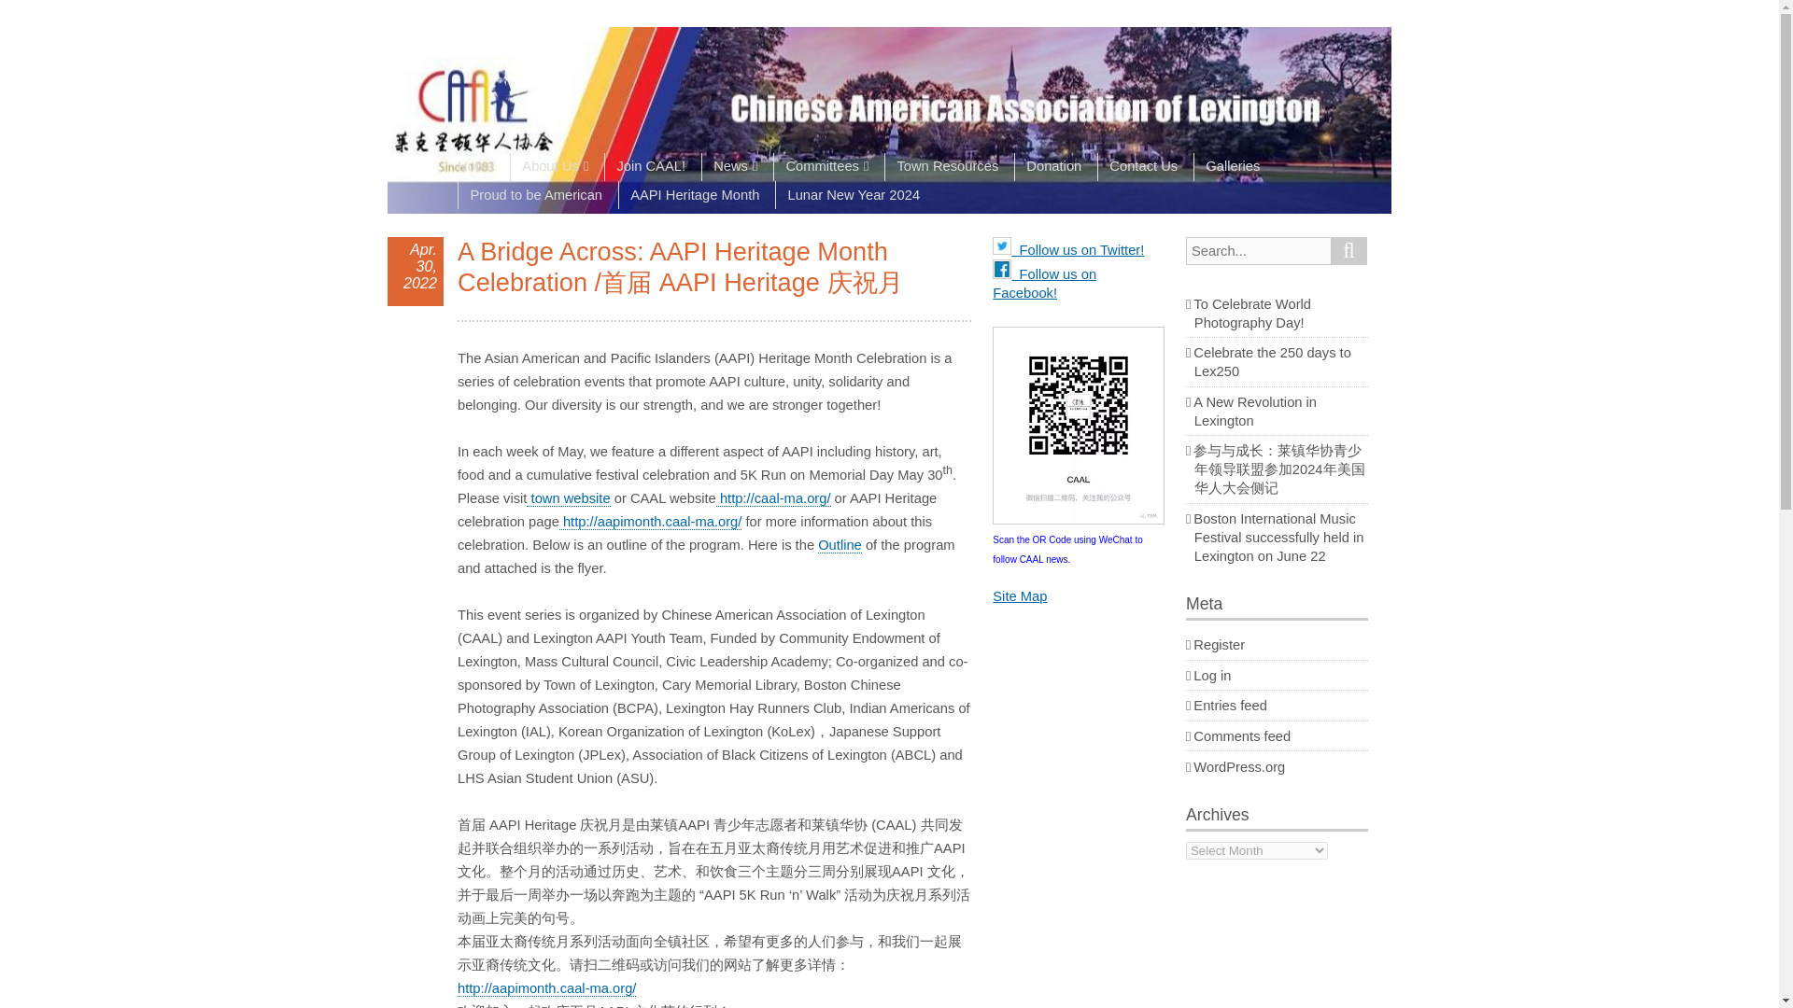 The image size is (1793, 1008). What do you see at coordinates (568, 498) in the screenshot?
I see `town website` at bounding box center [568, 498].